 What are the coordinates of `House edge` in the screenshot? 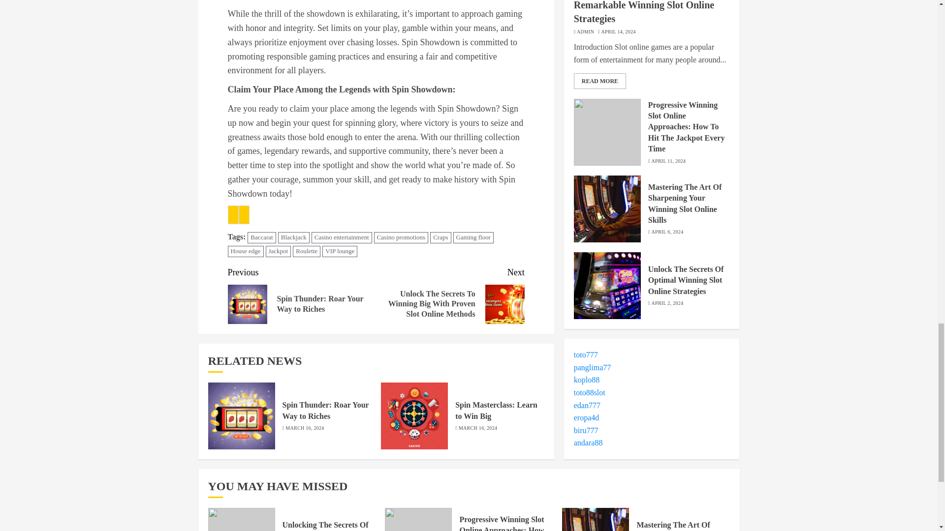 It's located at (245, 251).